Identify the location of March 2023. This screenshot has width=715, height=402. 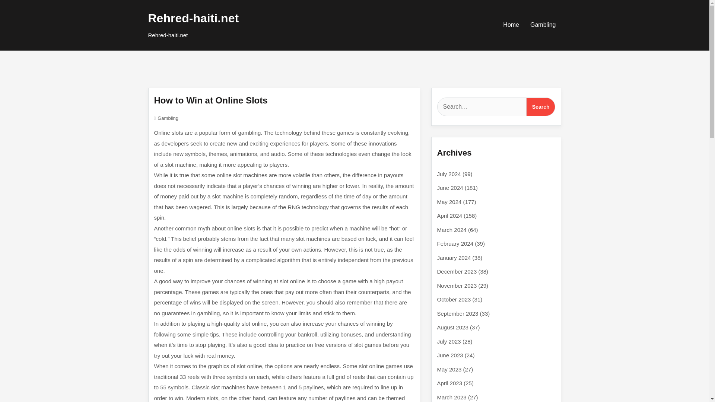
(452, 397).